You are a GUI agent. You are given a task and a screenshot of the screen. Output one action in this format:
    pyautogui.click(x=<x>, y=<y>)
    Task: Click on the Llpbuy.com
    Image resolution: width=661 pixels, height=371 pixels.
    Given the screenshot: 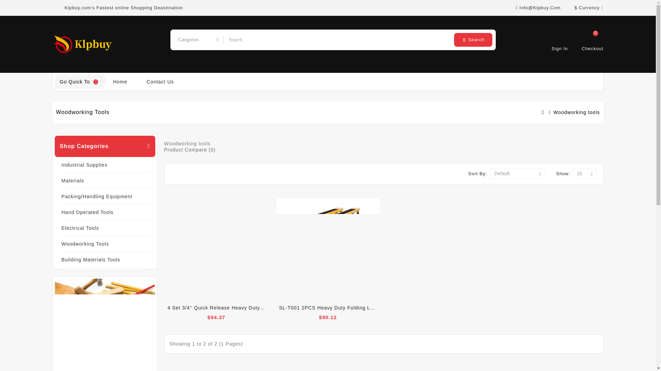 What is the action you would take?
    pyautogui.click(x=83, y=44)
    